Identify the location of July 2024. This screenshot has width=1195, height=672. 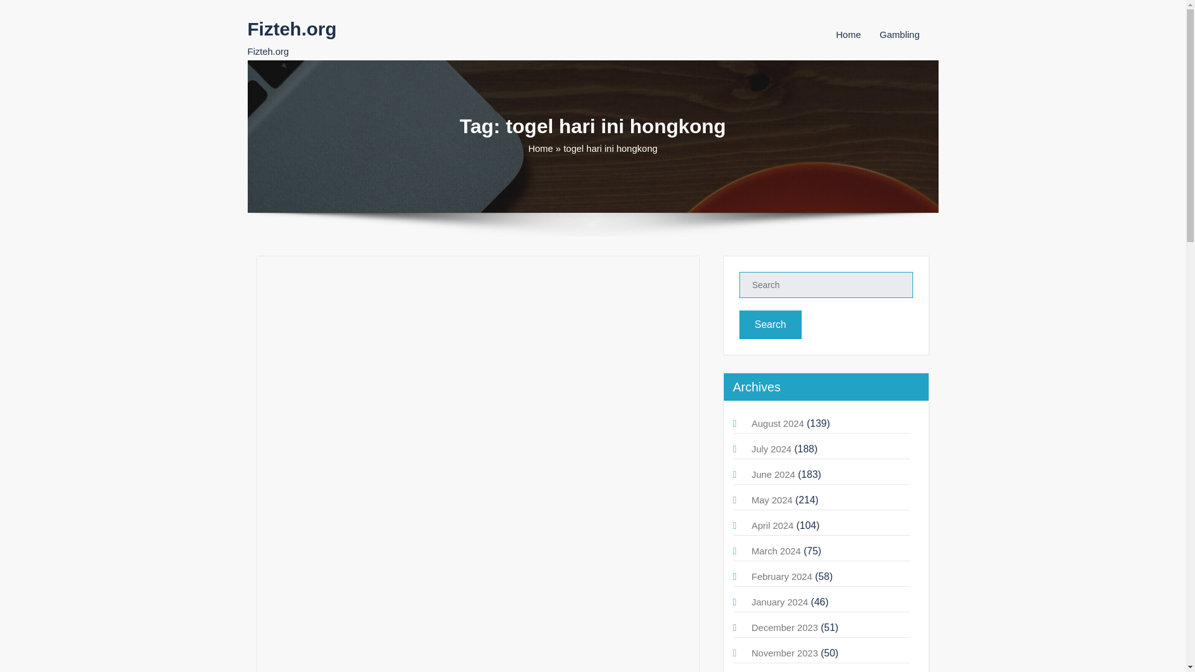
(771, 449).